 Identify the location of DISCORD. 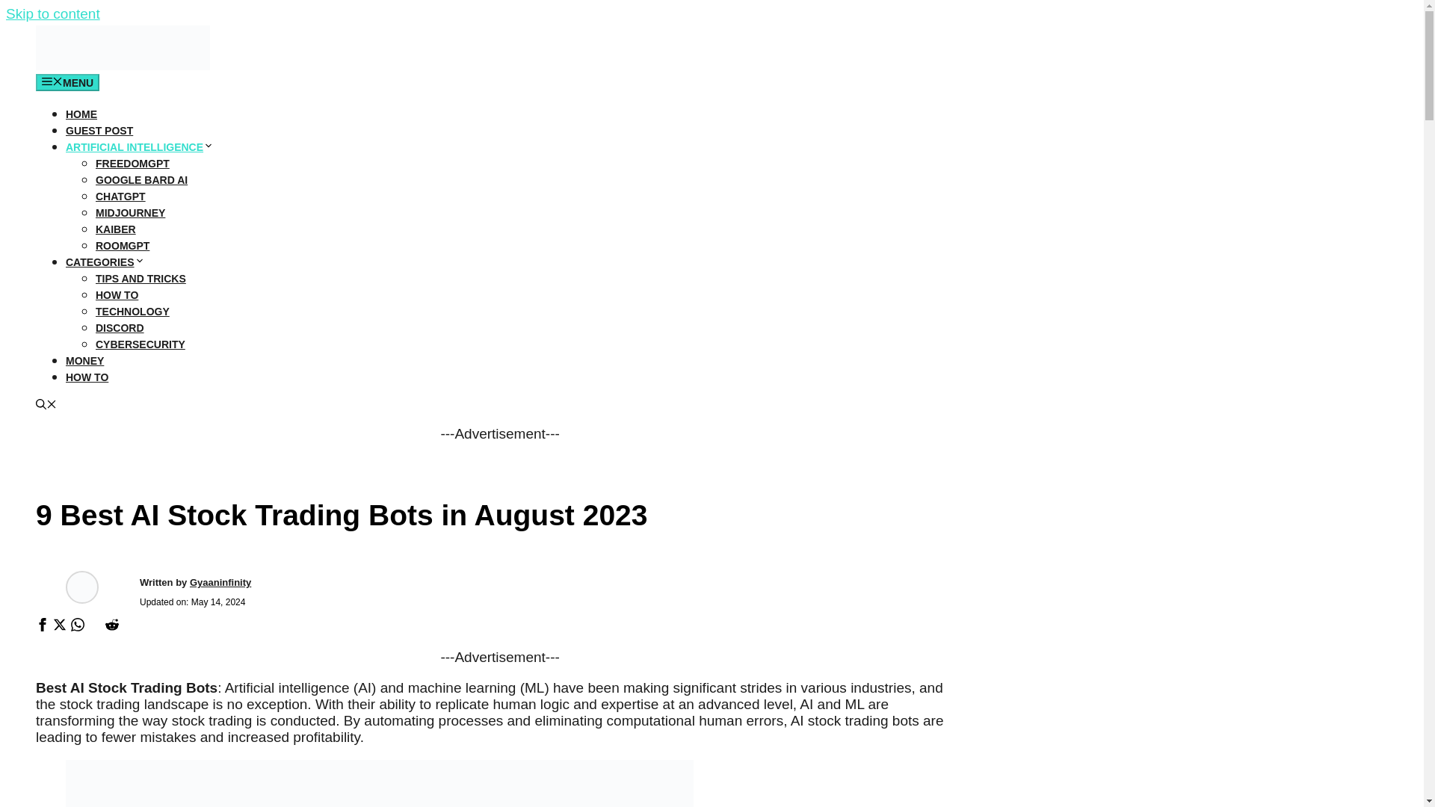
(120, 327).